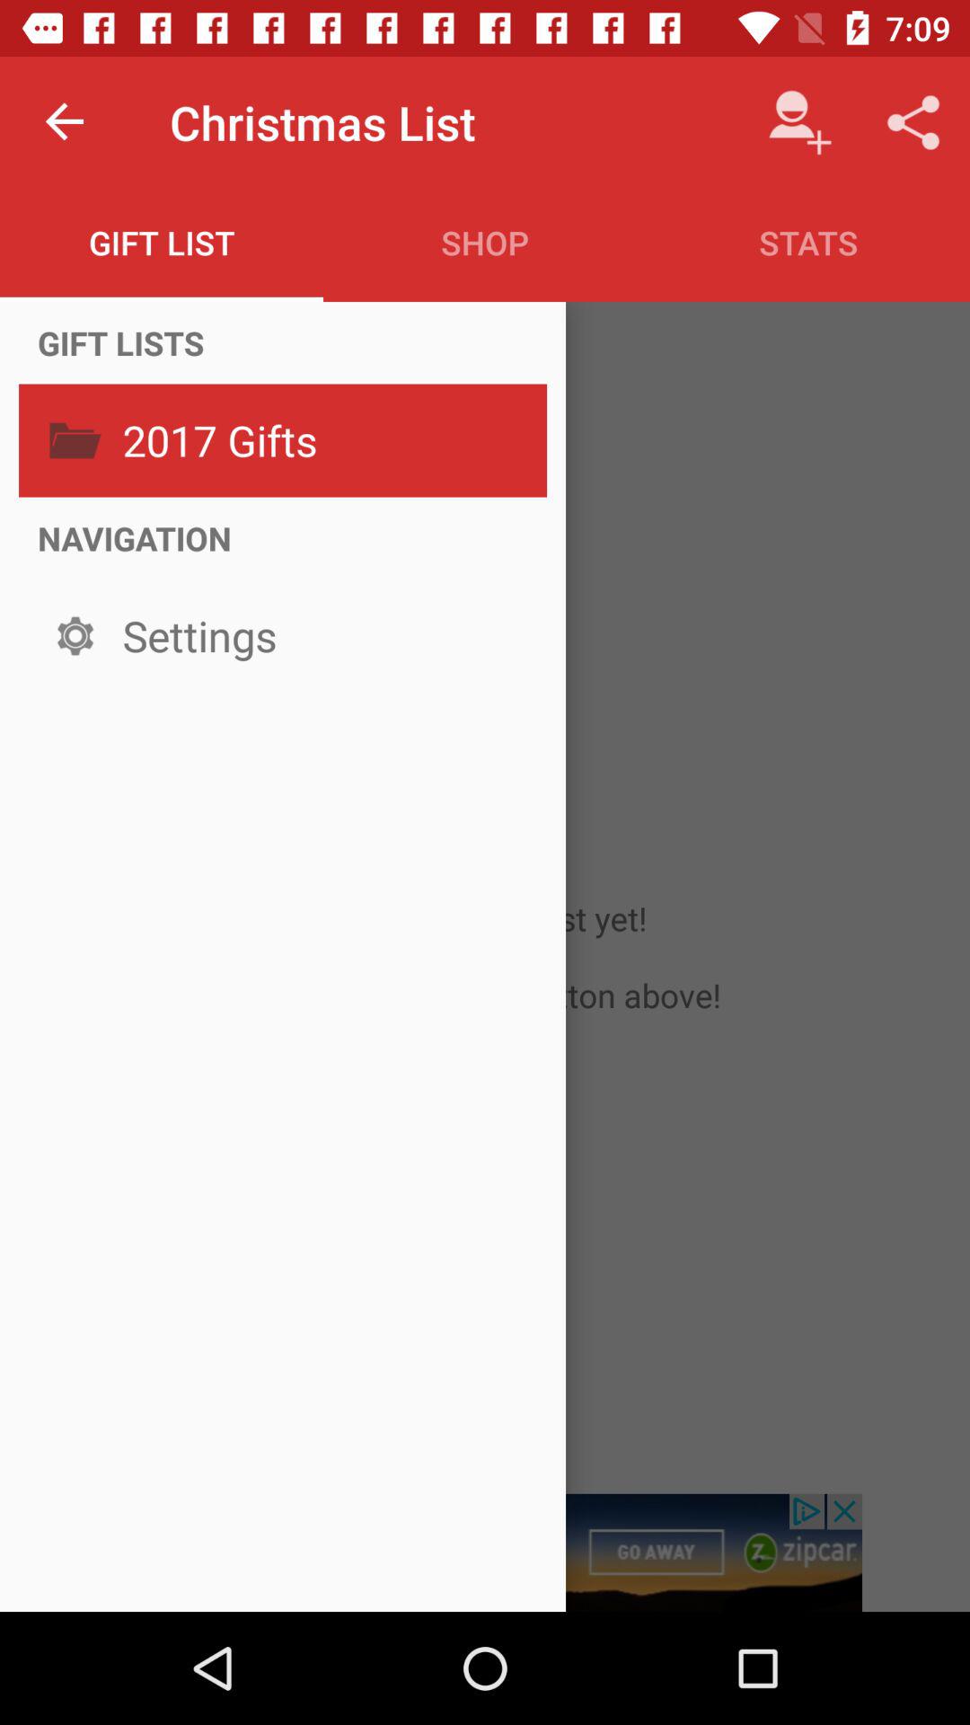 This screenshot has width=970, height=1725. What do you see at coordinates (330, 440) in the screenshot?
I see `scroll until the 2017 gifts icon` at bounding box center [330, 440].